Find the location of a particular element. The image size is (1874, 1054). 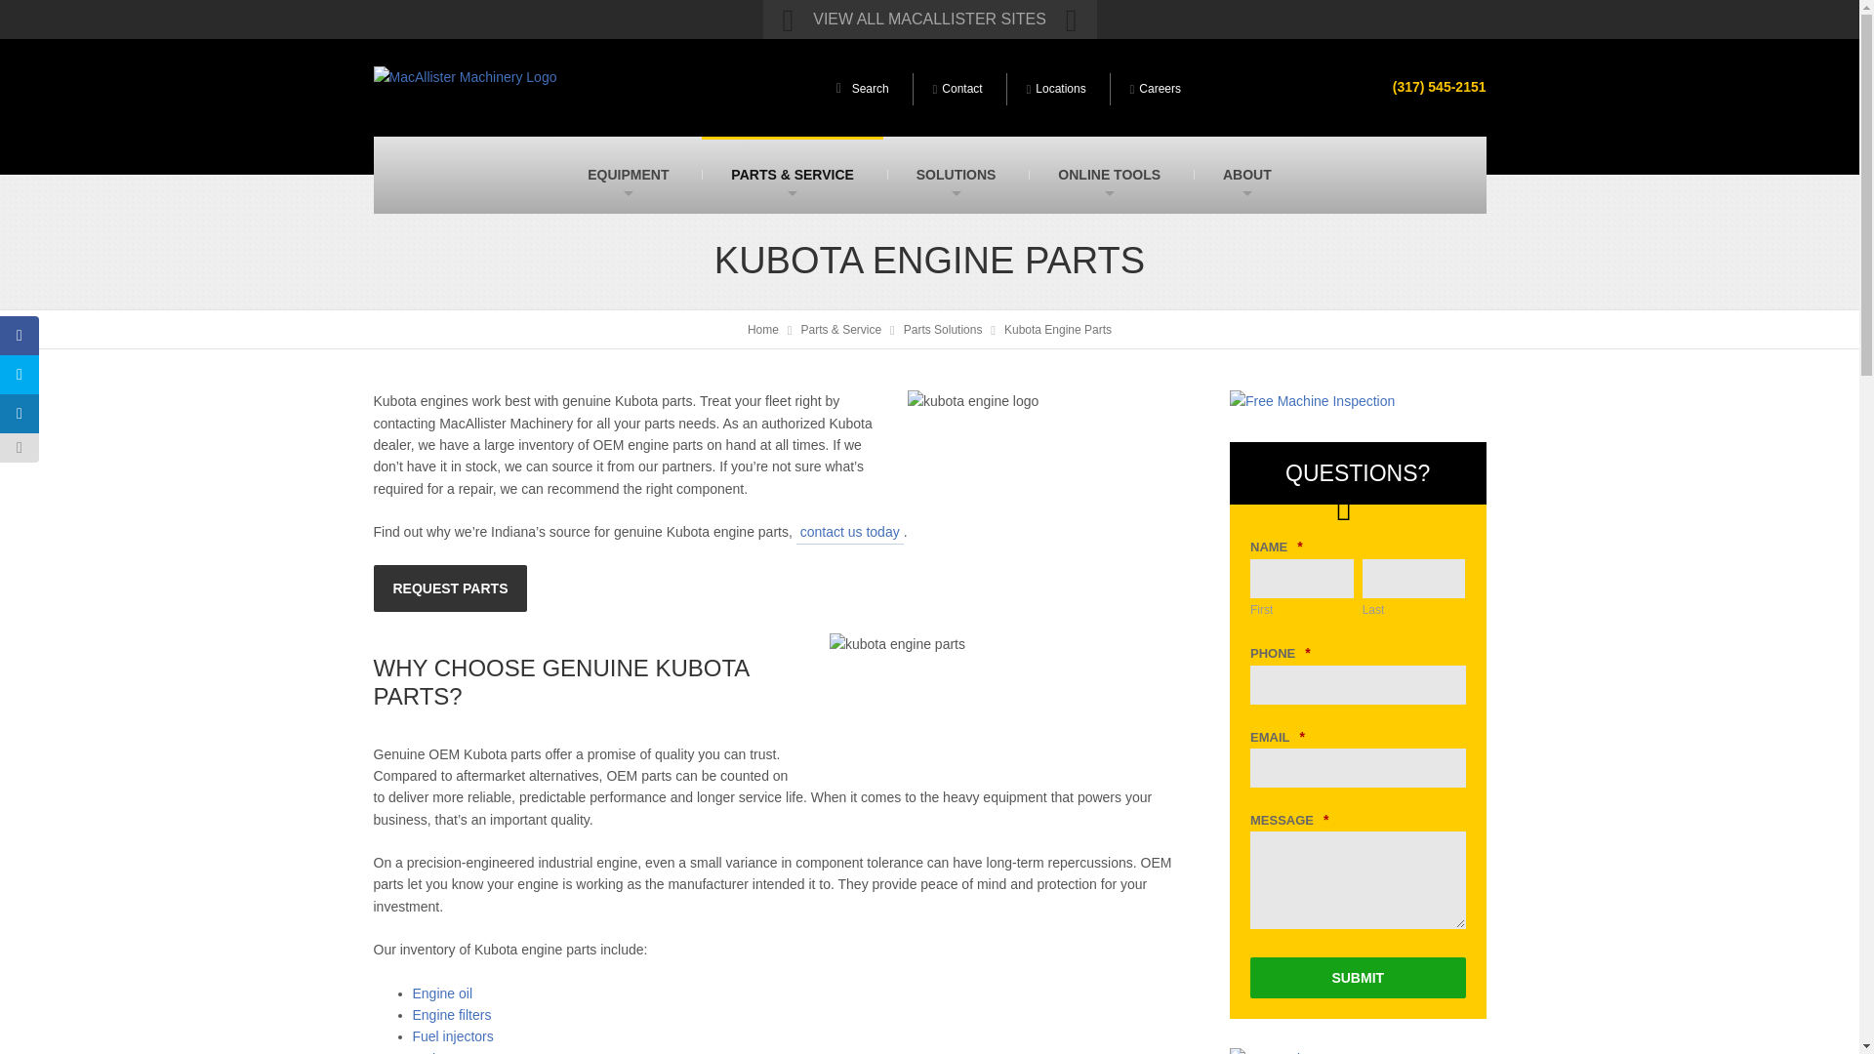

Search is located at coordinates (865, 90).